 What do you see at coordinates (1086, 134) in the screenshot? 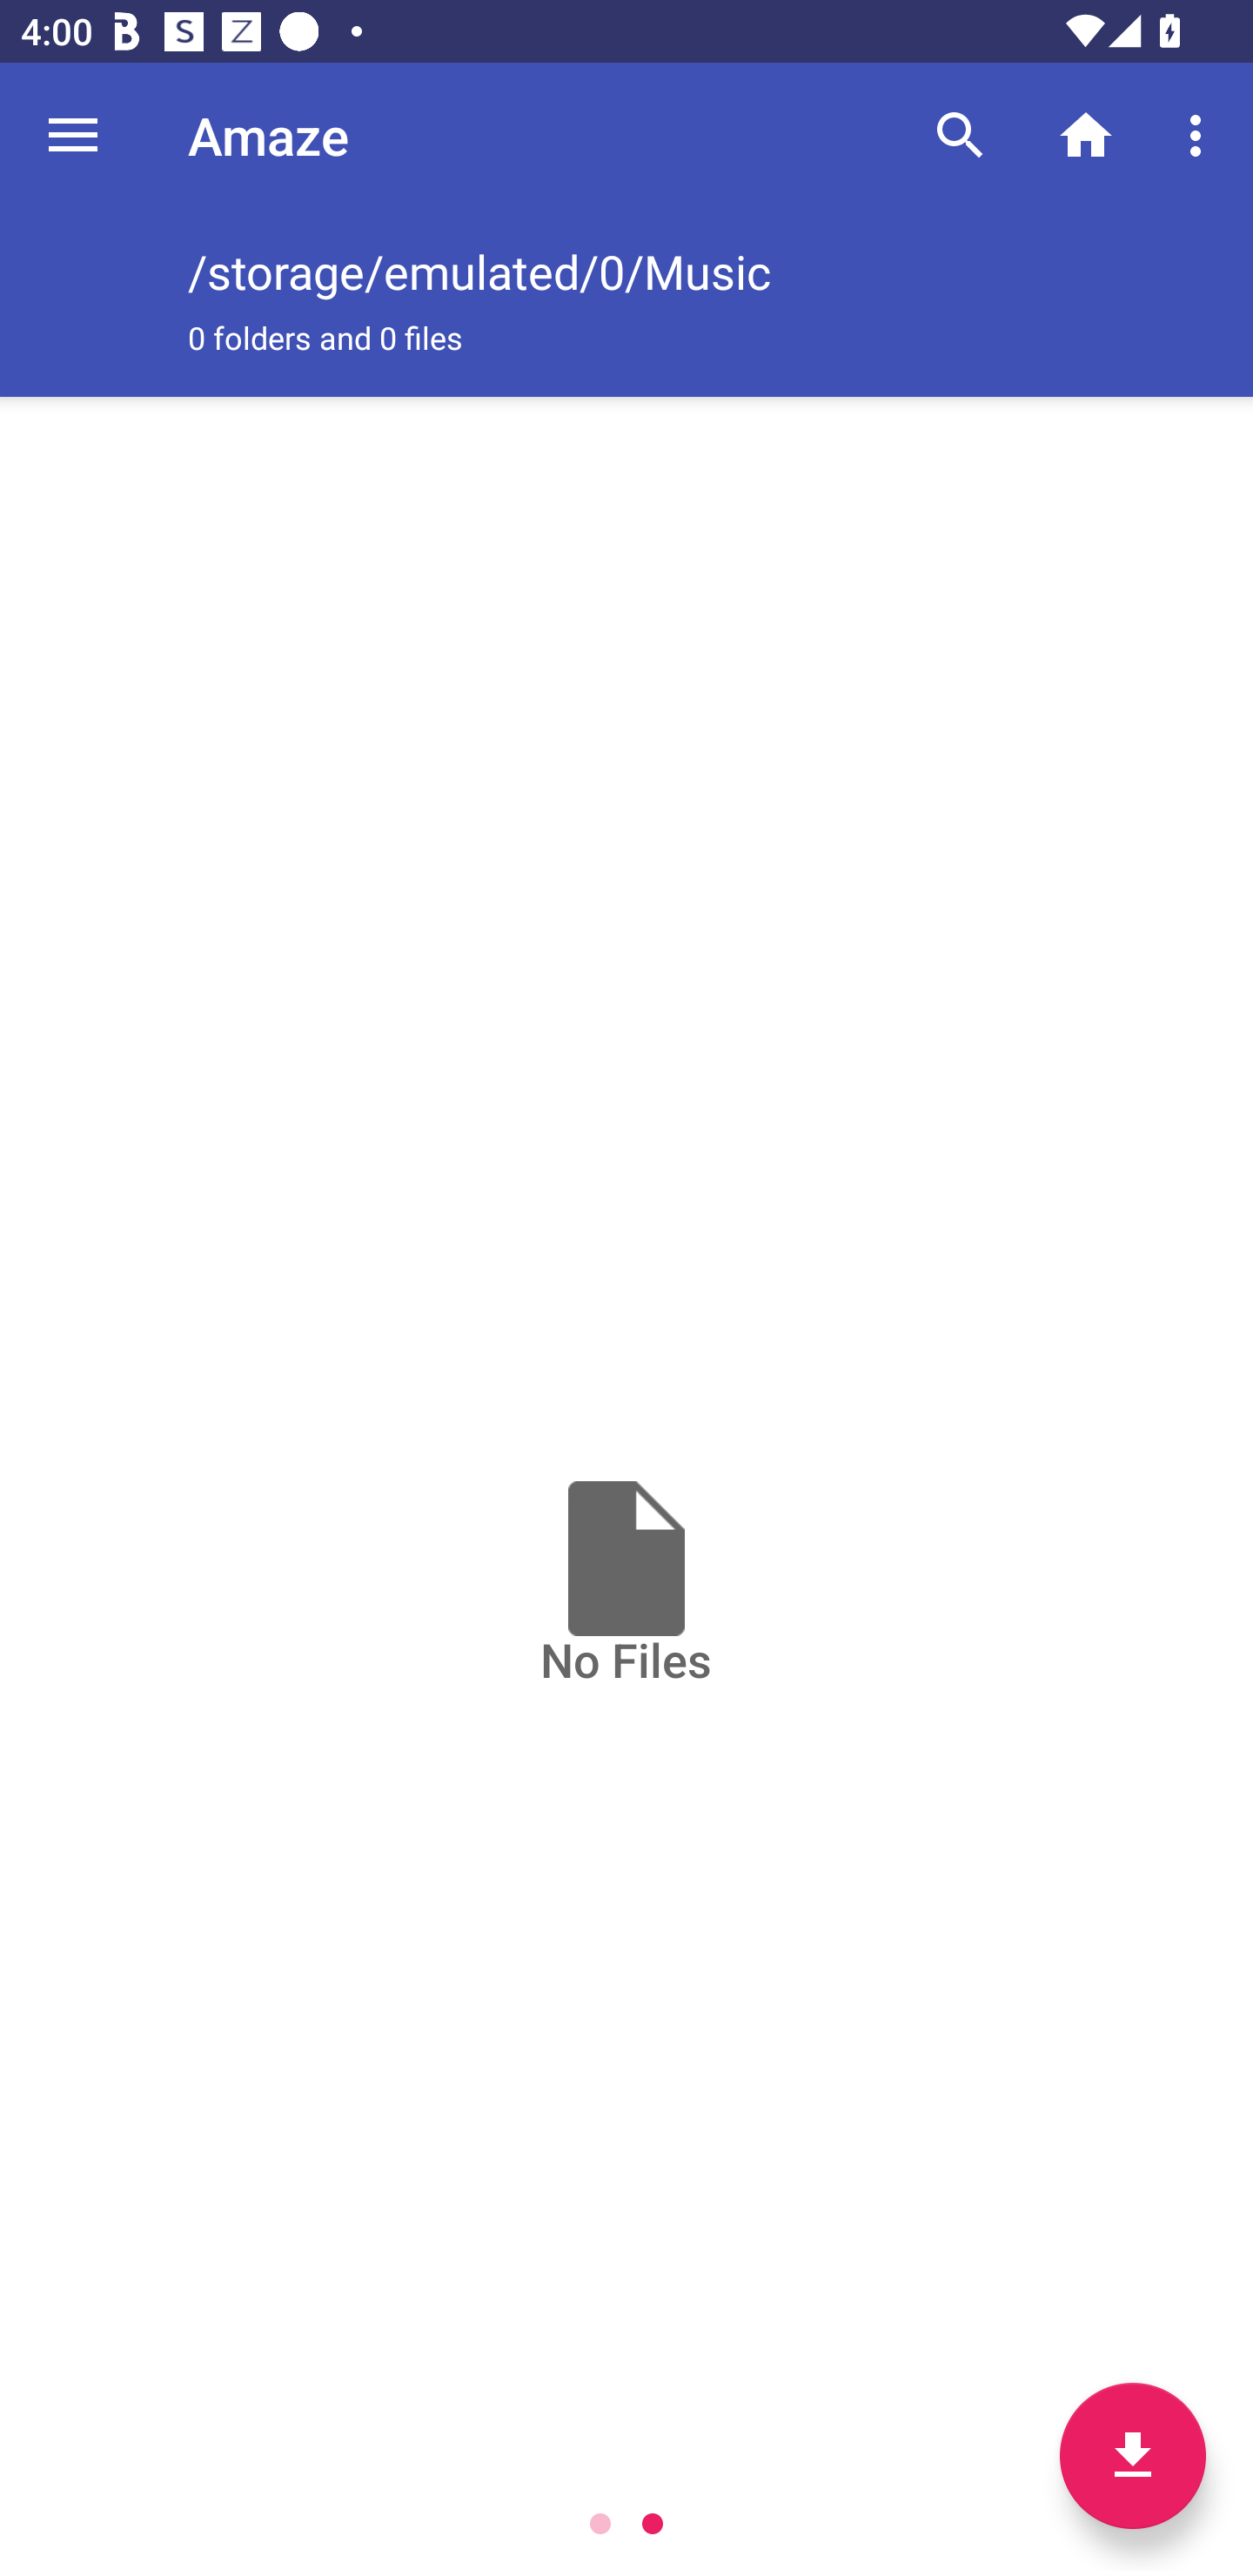
I see `Home` at bounding box center [1086, 134].